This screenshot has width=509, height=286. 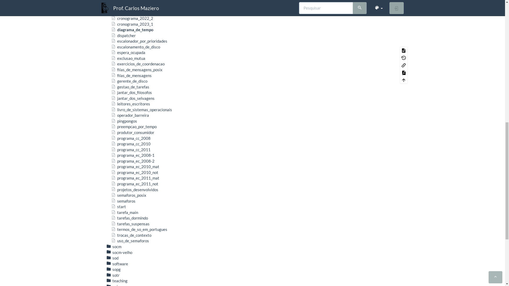 What do you see at coordinates (112, 142) in the screenshot?
I see `sas` at bounding box center [112, 142].